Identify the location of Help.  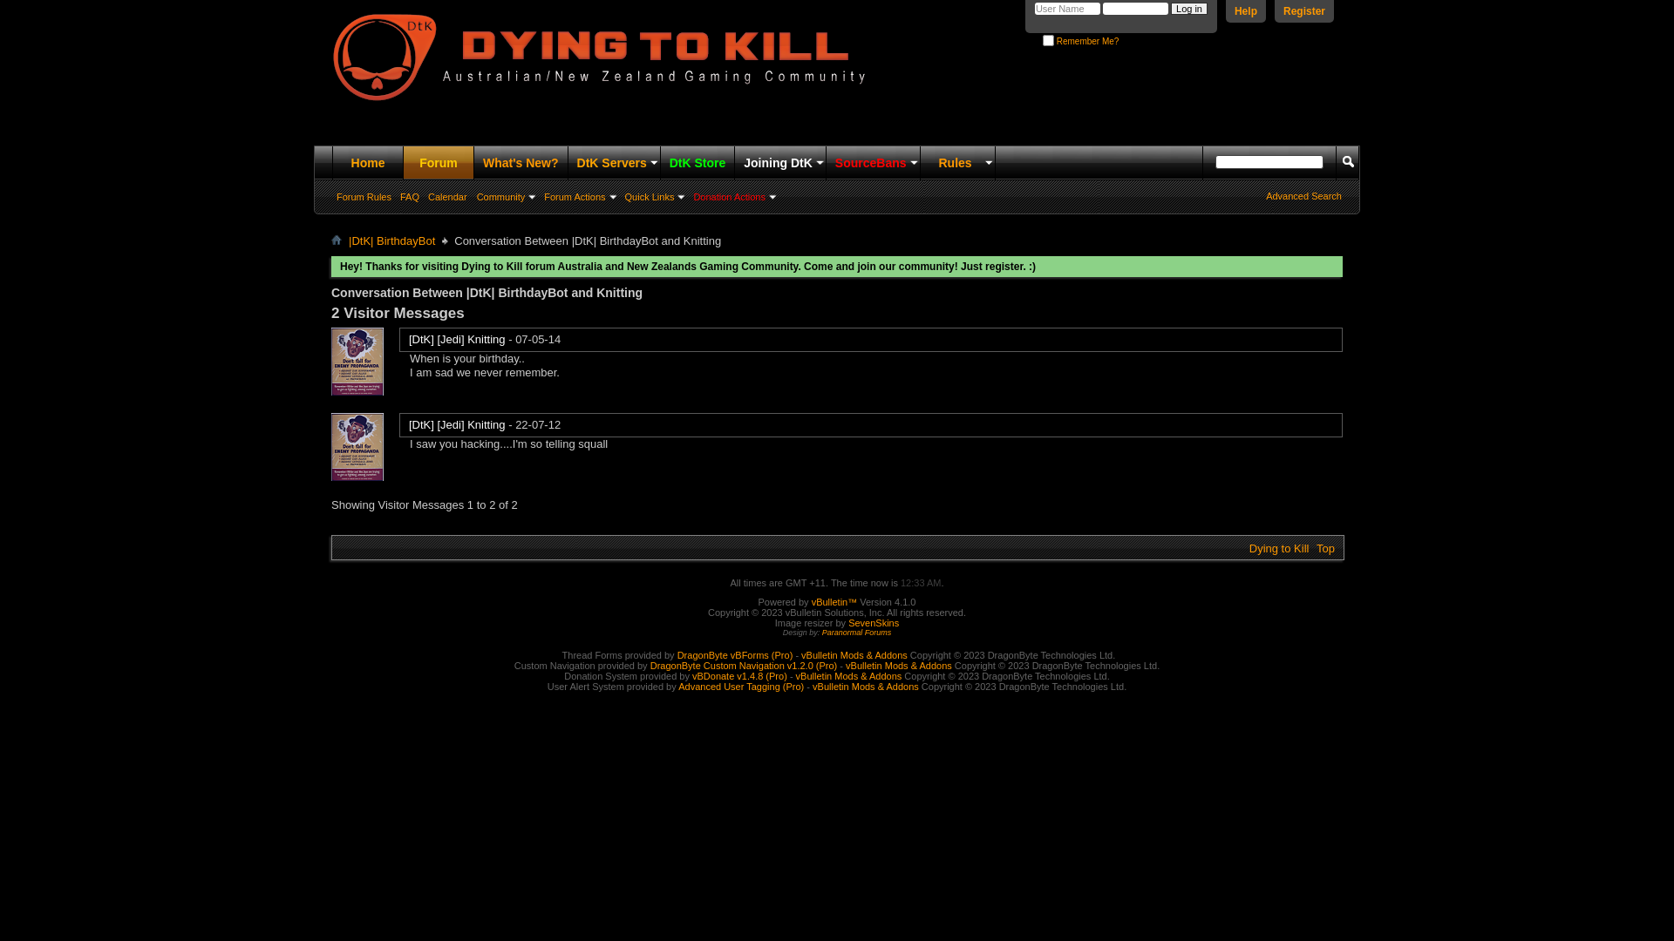
(1246, 11).